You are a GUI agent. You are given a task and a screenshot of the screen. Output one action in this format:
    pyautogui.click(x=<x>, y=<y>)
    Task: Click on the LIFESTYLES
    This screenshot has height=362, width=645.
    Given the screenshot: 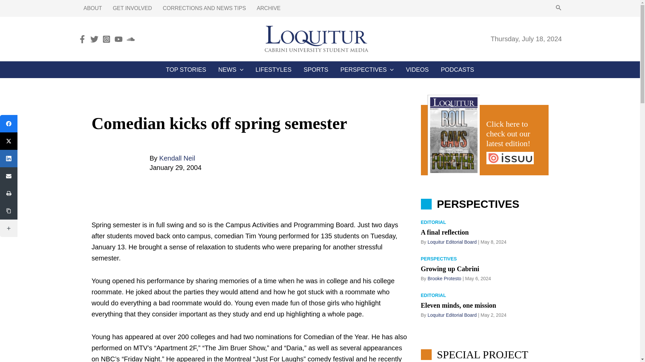 What is the action you would take?
    pyautogui.click(x=273, y=70)
    